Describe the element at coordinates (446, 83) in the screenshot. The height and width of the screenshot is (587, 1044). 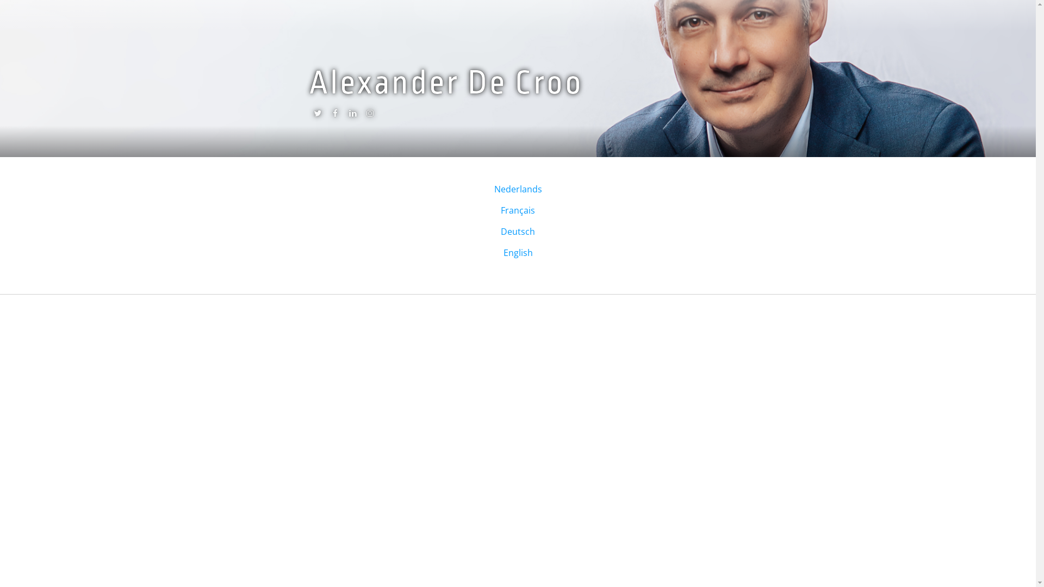
I see `Alexander De Croo` at that location.